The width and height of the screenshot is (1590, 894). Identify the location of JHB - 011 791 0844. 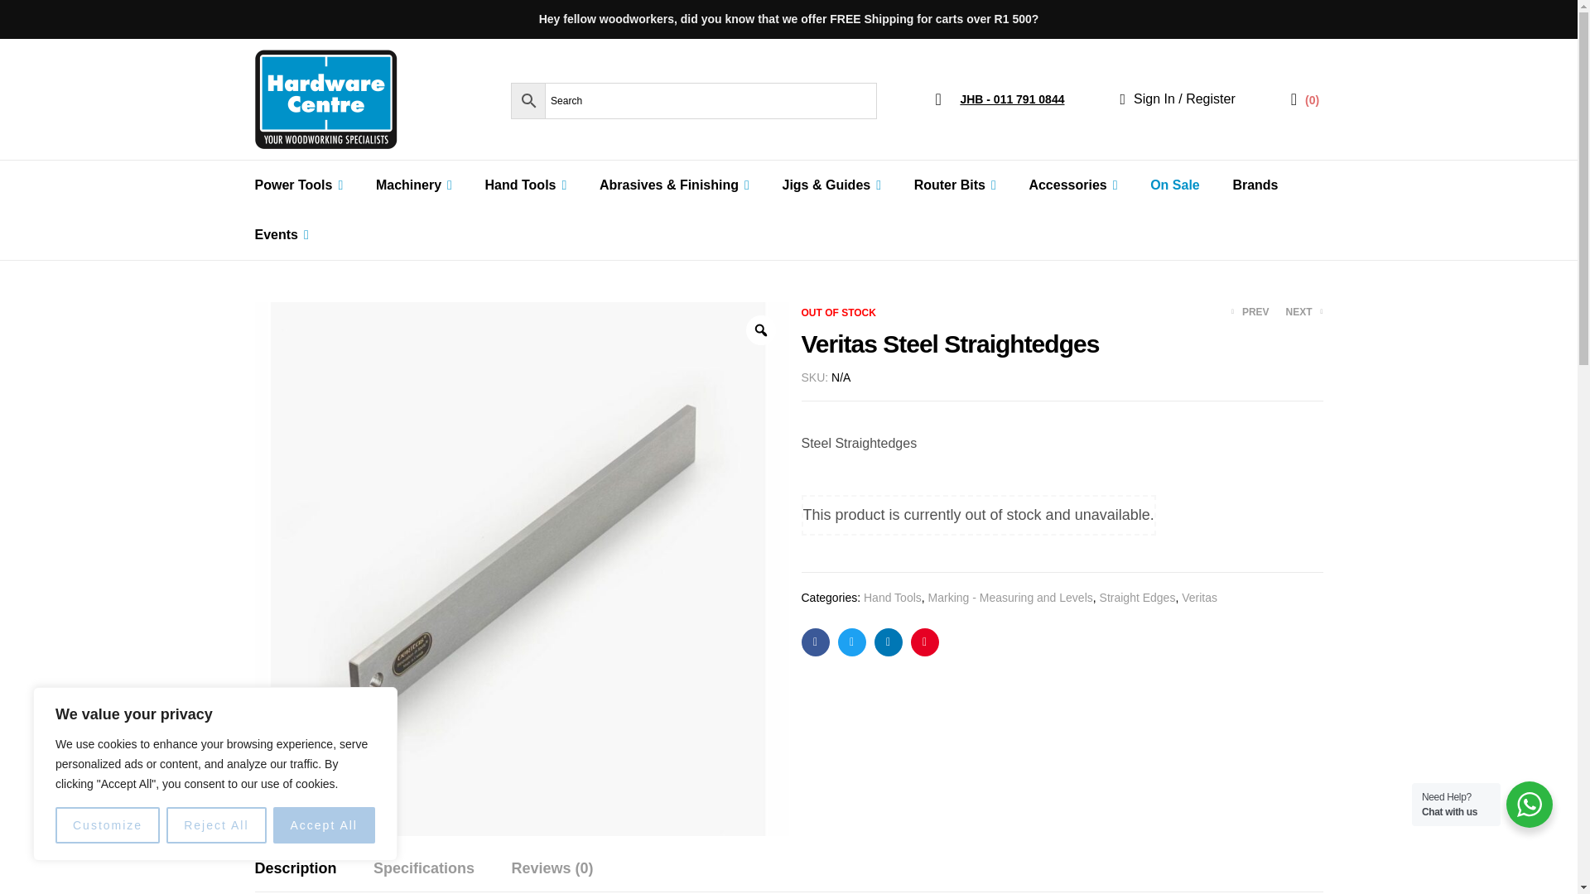
(999, 99).